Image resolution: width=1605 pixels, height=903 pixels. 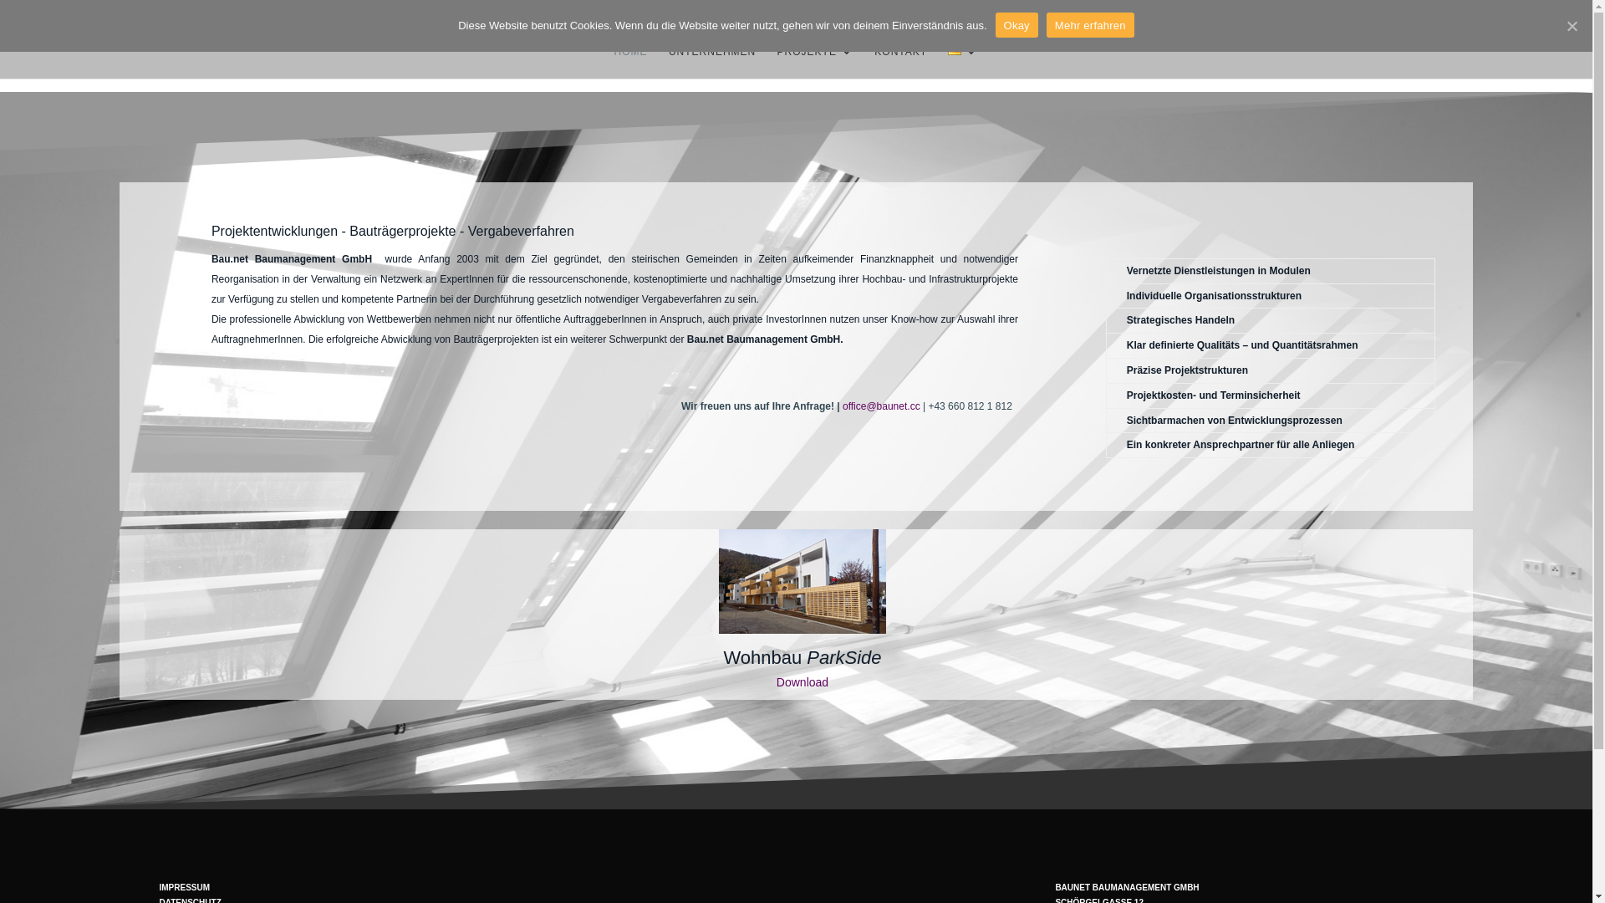 I want to click on Mehr erfahren, so click(x=1090, y=25).